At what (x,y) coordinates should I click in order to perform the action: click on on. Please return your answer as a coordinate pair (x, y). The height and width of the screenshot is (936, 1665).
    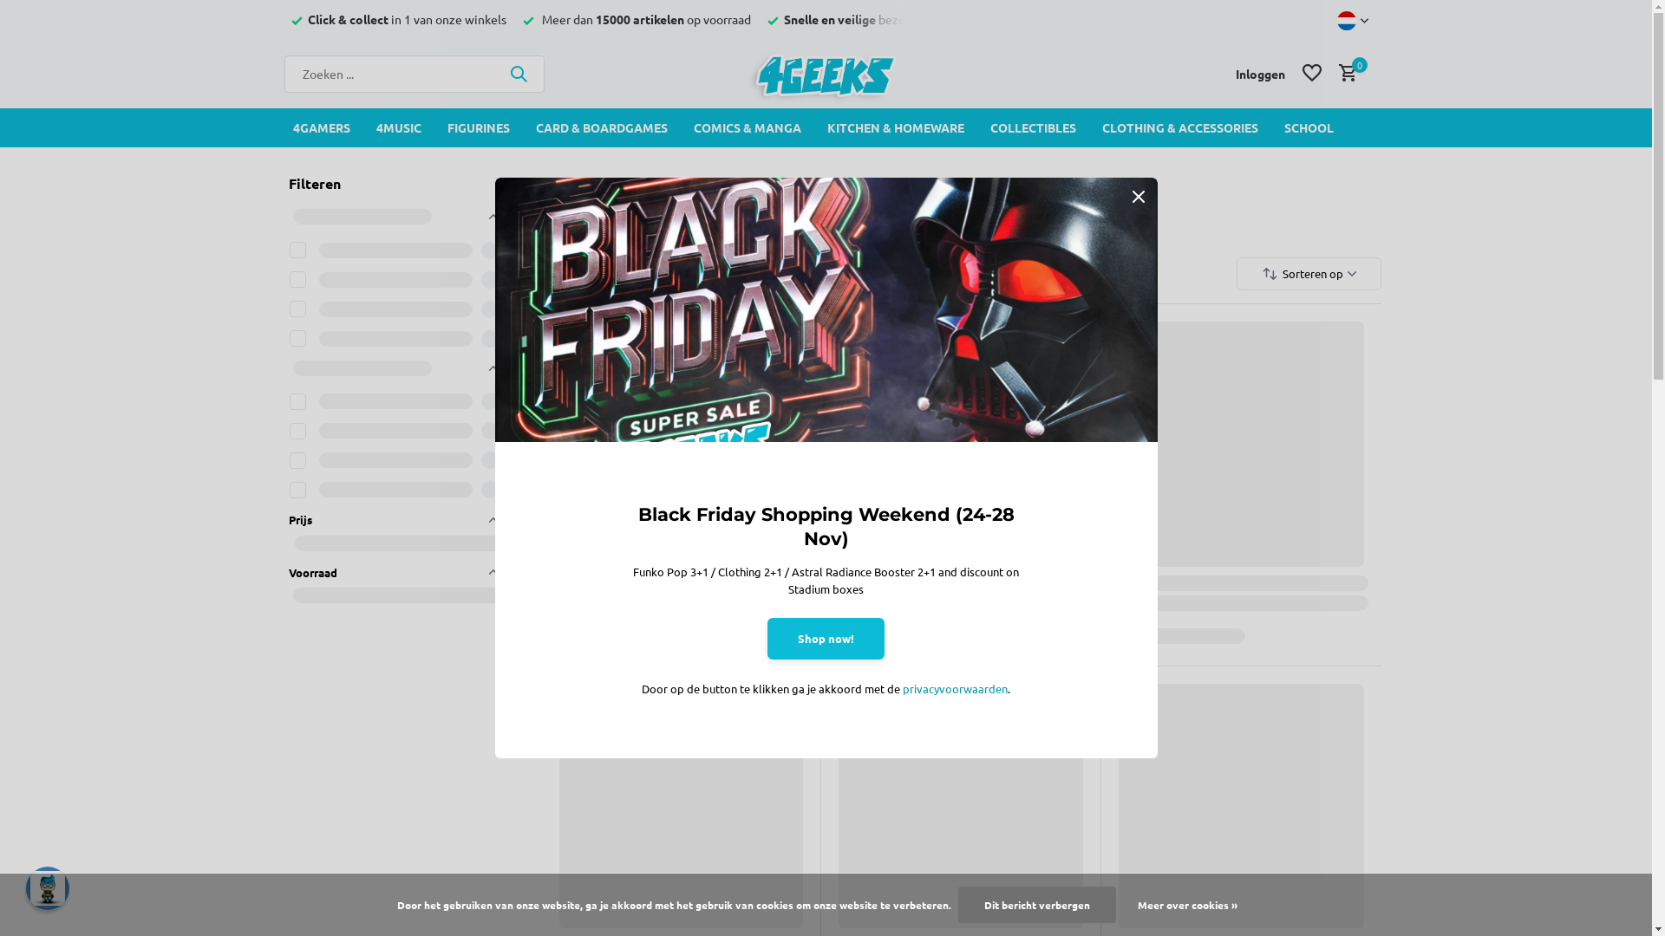
    Looking at the image, I should click on (298, 279).